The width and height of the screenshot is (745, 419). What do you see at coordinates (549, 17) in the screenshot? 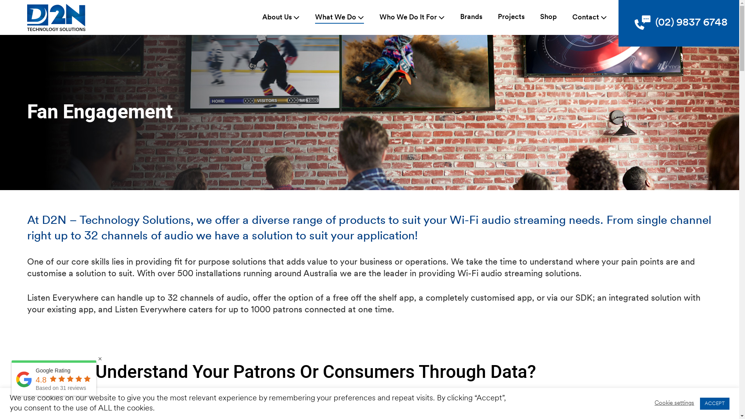
I see `Shop` at bounding box center [549, 17].